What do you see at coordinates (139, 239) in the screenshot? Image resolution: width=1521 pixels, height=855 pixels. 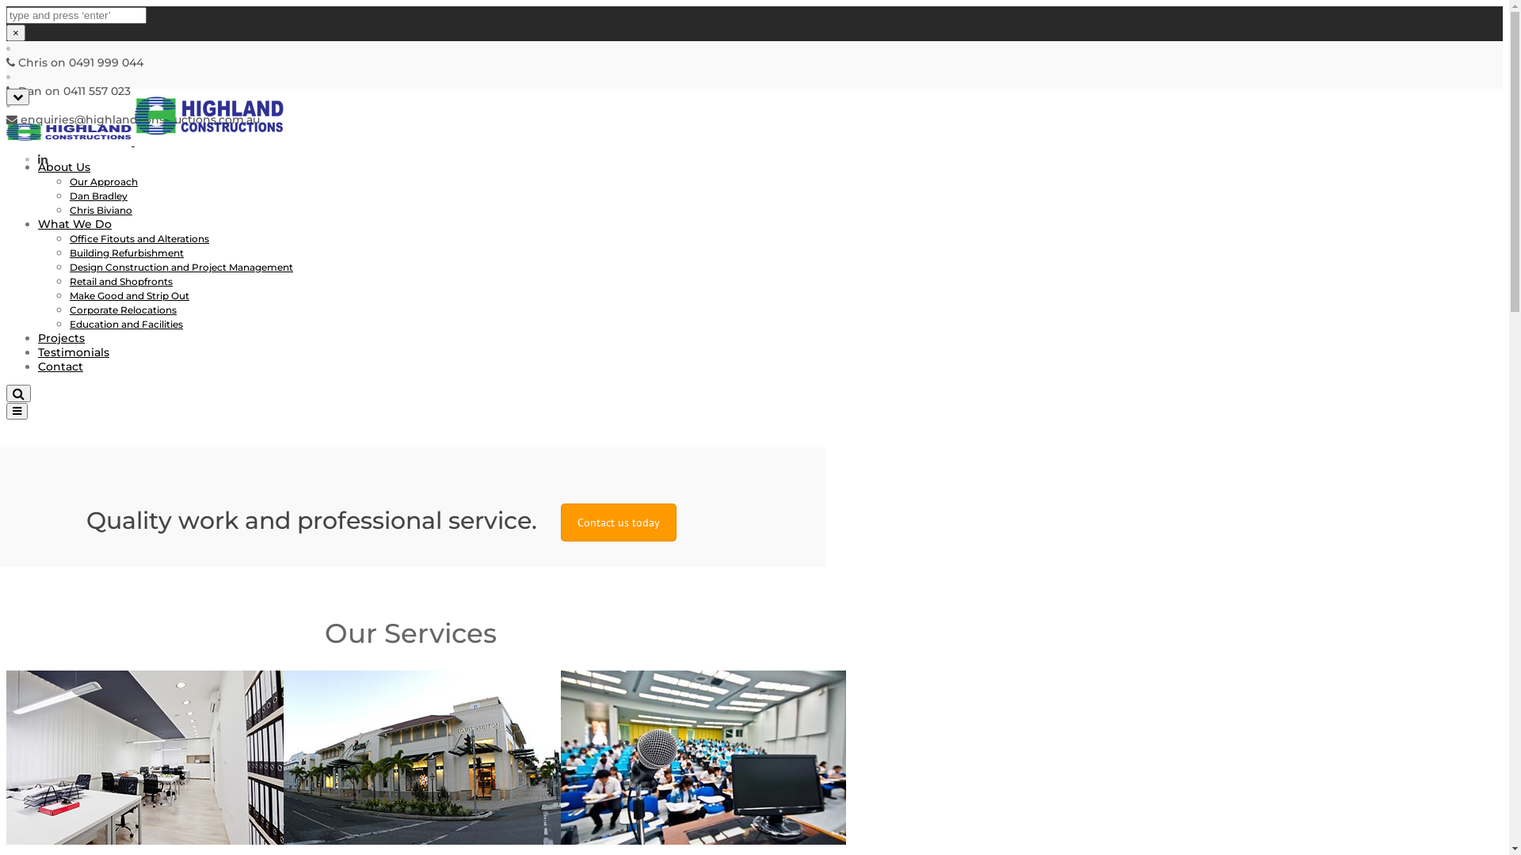 I see `Office Fitouts and Alterations` at bounding box center [139, 239].